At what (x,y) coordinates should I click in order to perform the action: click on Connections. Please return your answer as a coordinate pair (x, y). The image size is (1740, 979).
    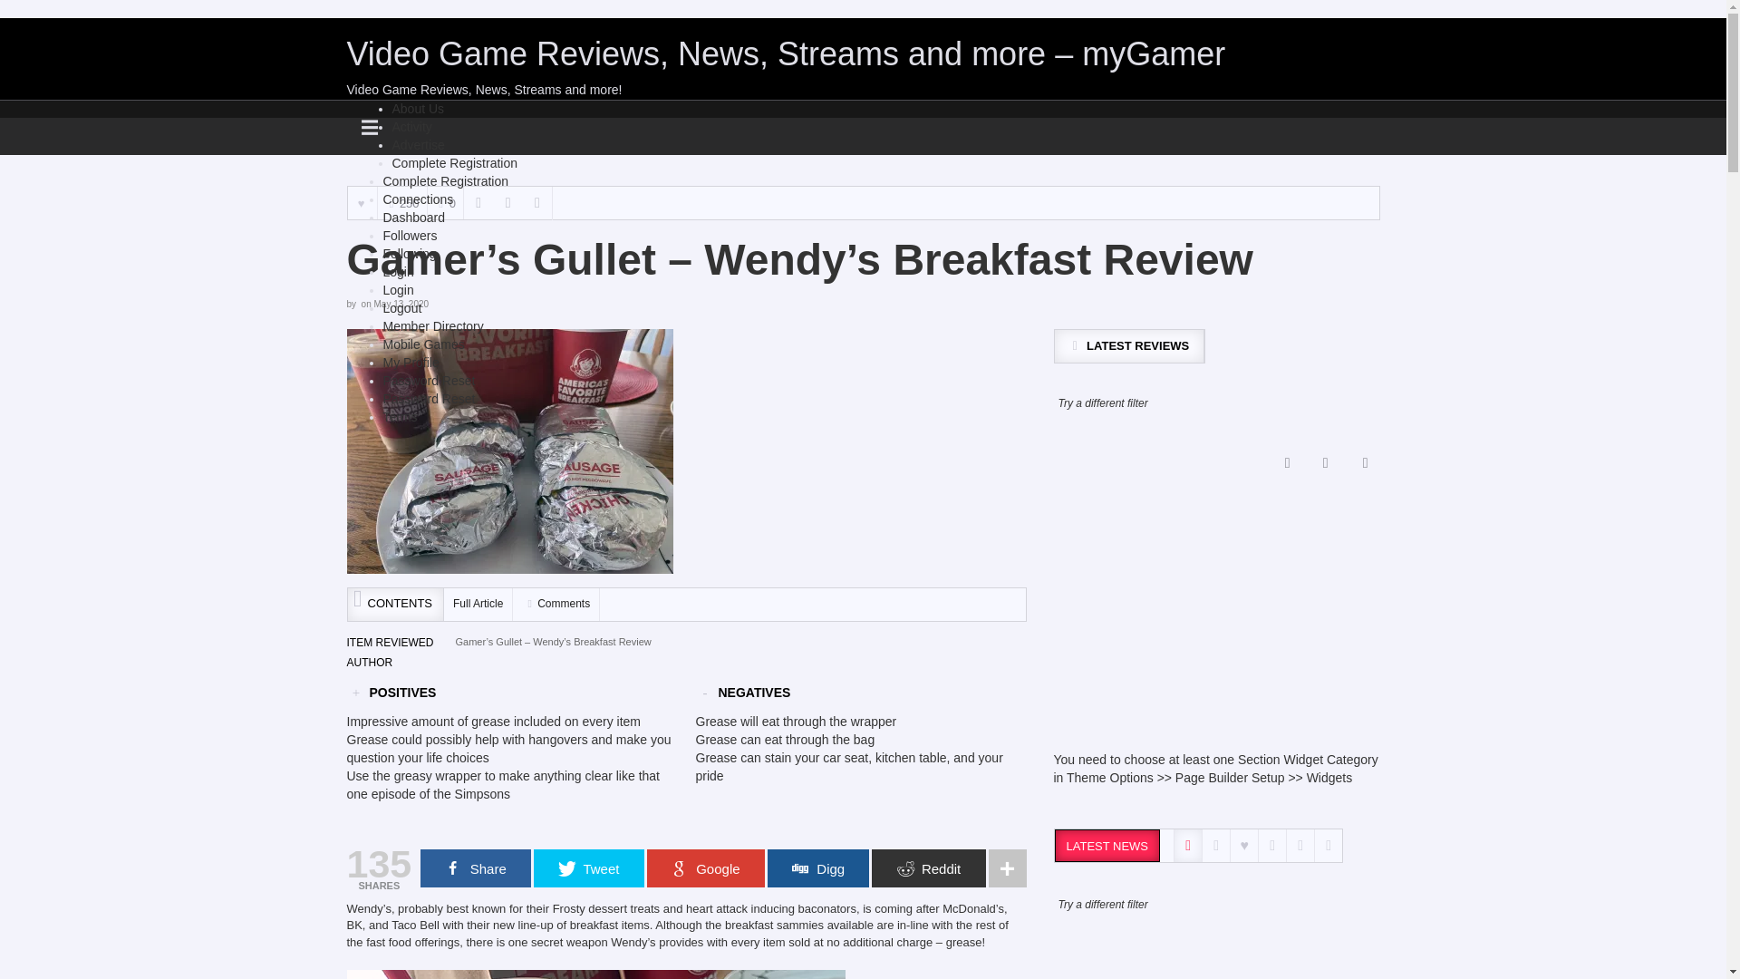
    Looking at the image, I should click on (417, 199).